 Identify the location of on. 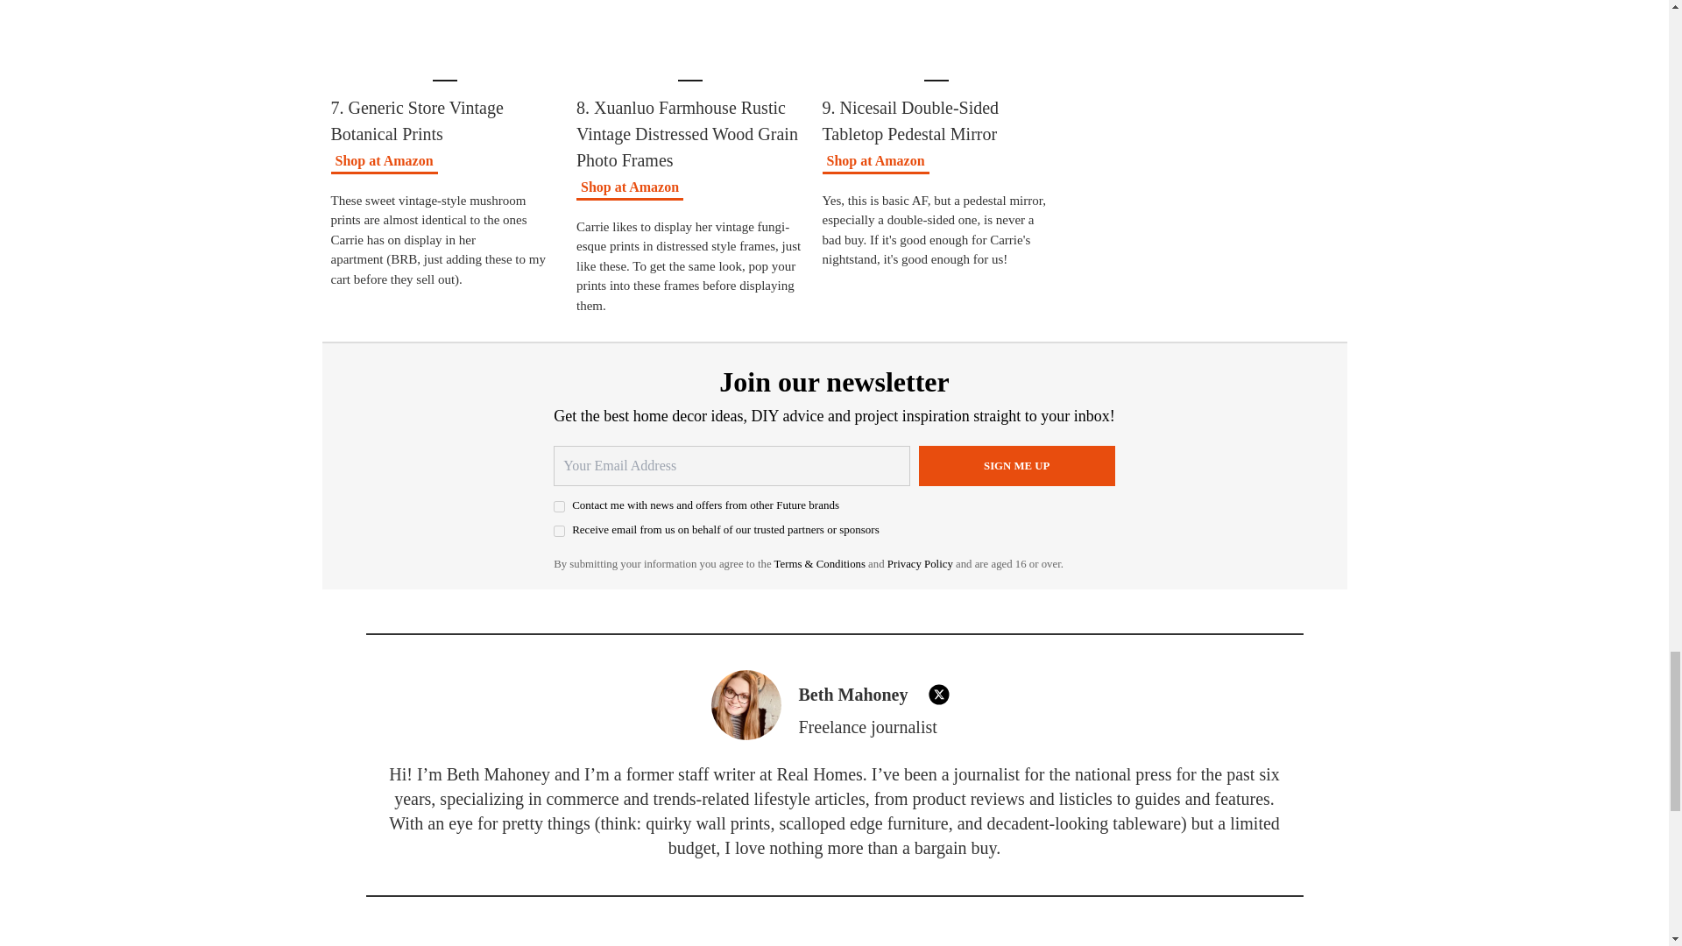
(559, 531).